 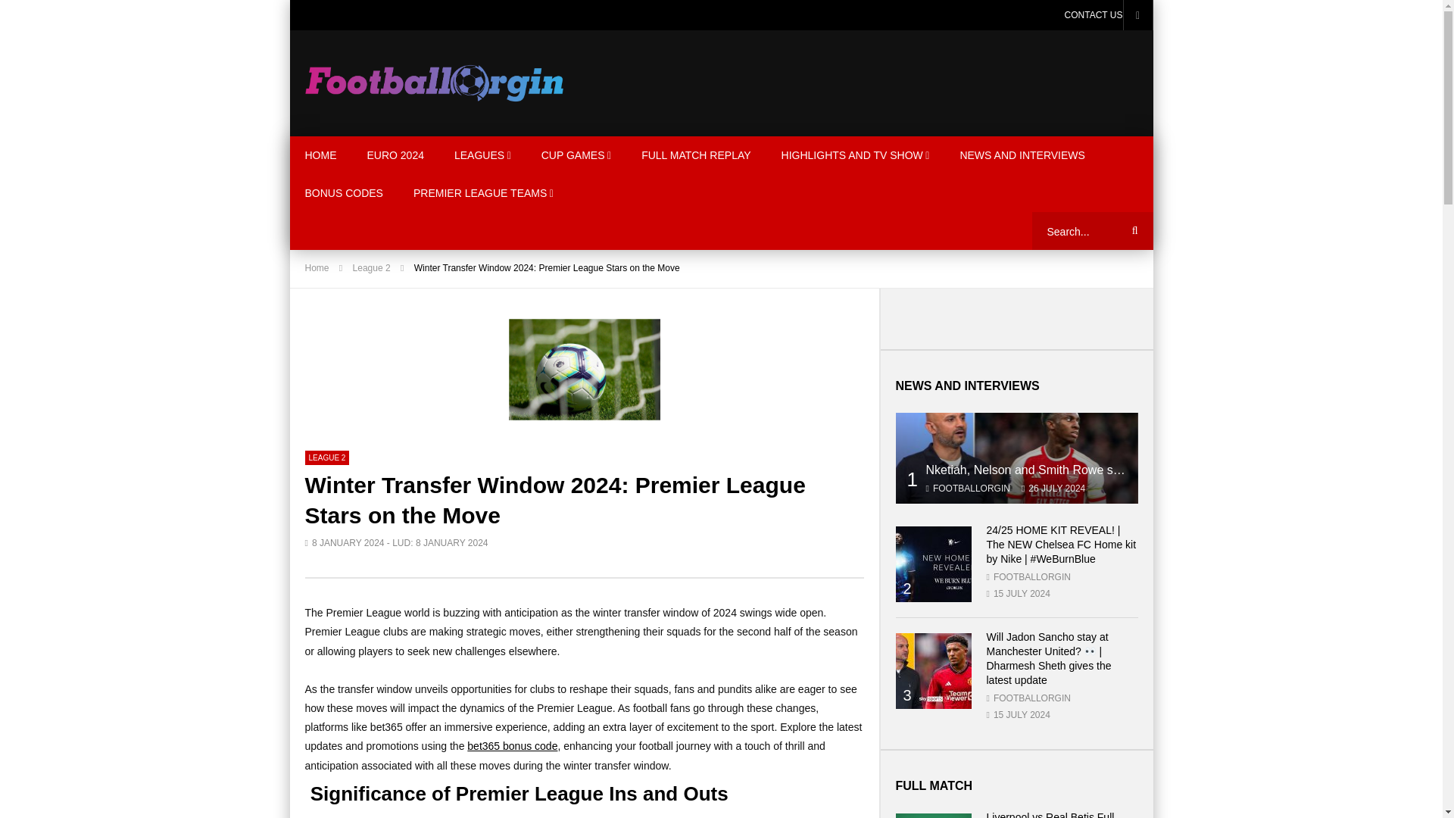 I want to click on CONTACT US, so click(x=1094, y=15).